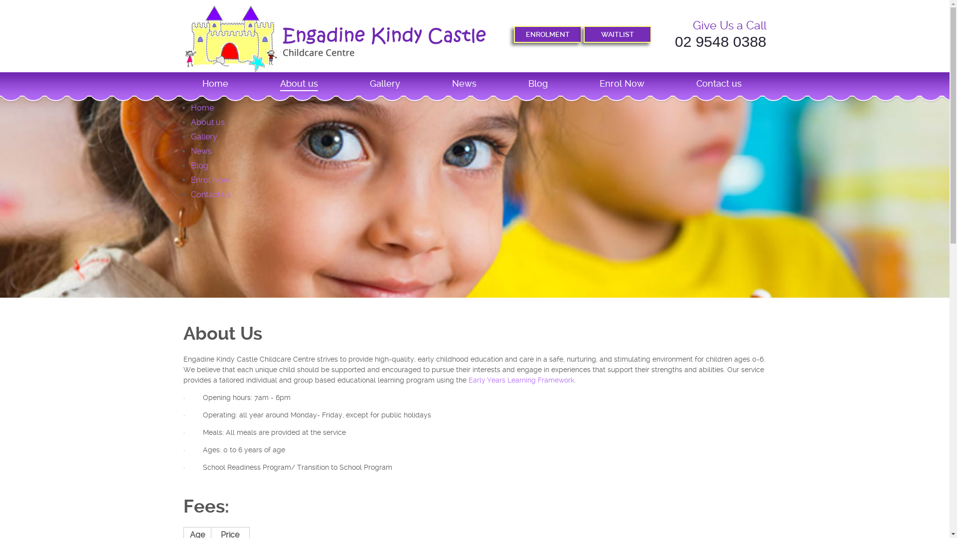 Image resolution: width=957 pixels, height=538 pixels. What do you see at coordinates (202, 108) in the screenshot?
I see `Home` at bounding box center [202, 108].